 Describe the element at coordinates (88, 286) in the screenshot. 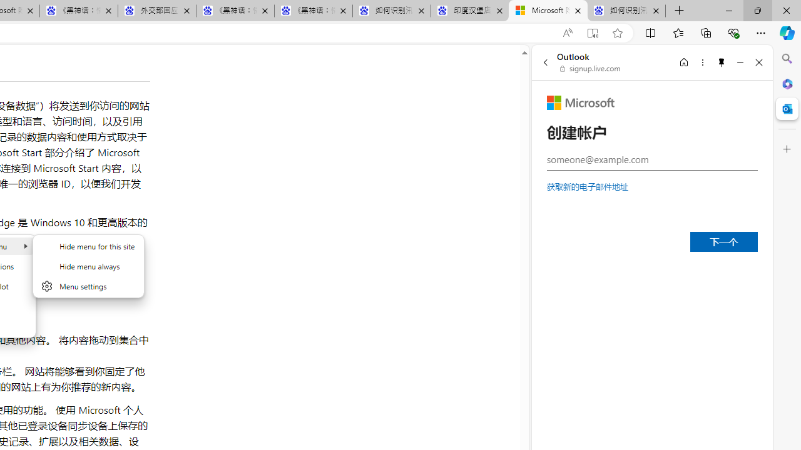

I see `Menu settings` at that location.